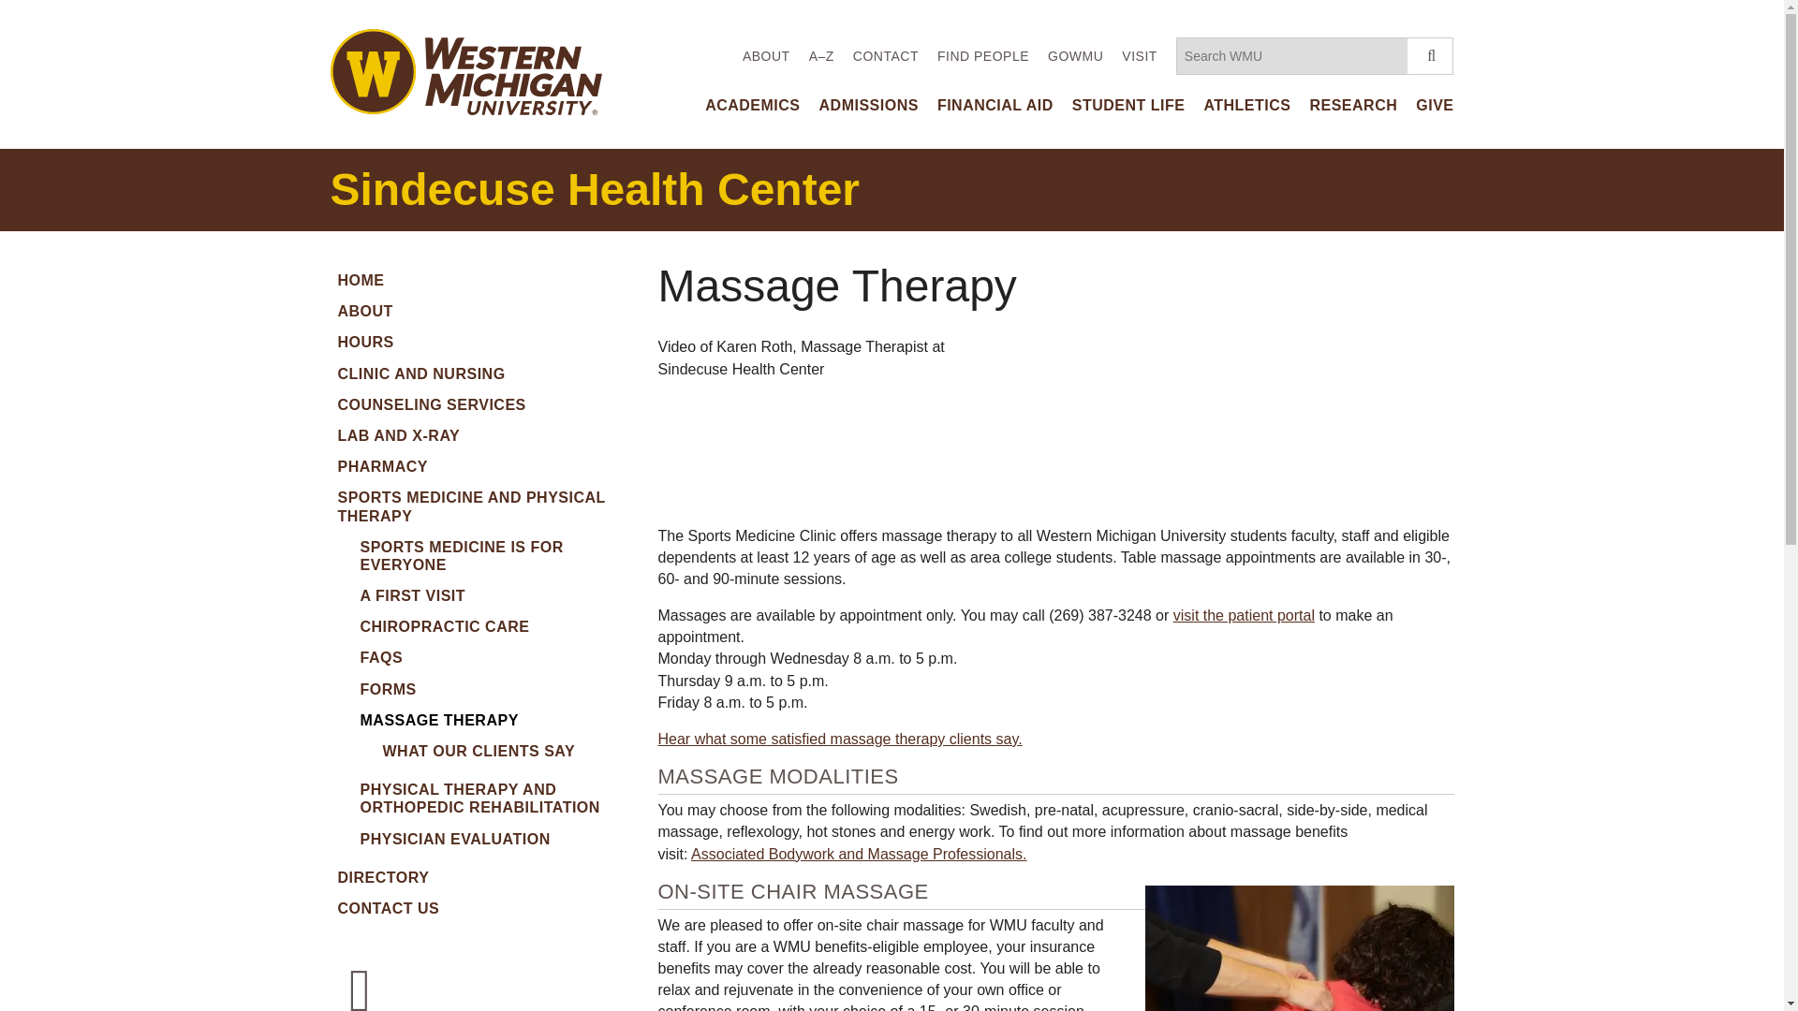  What do you see at coordinates (464, 69) in the screenshot?
I see `Back to Western Michigan University home page` at bounding box center [464, 69].